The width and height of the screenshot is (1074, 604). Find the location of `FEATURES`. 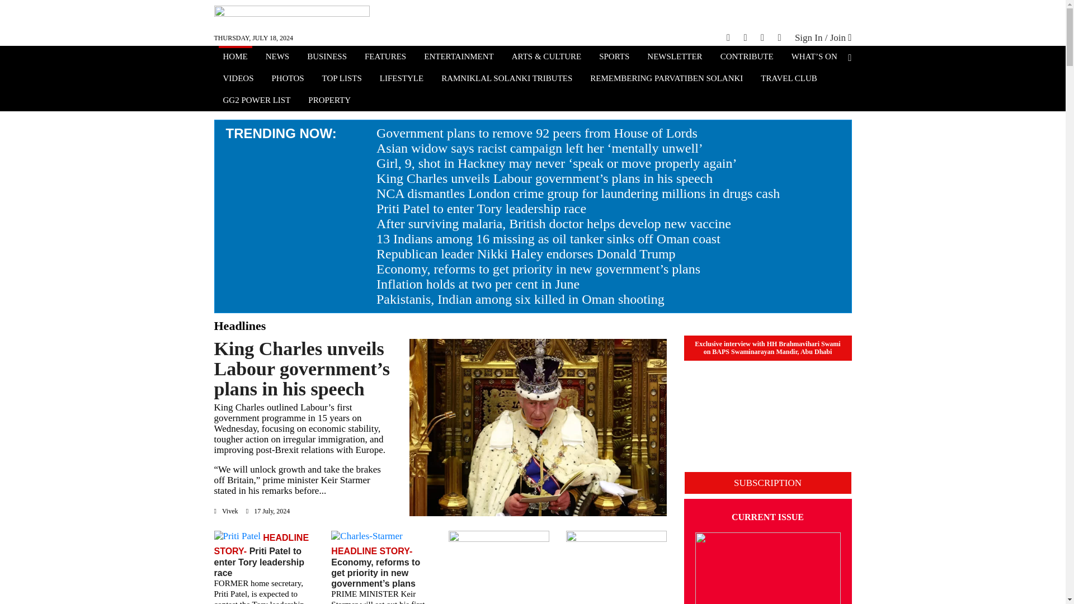

FEATURES is located at coordinates (385, 58).